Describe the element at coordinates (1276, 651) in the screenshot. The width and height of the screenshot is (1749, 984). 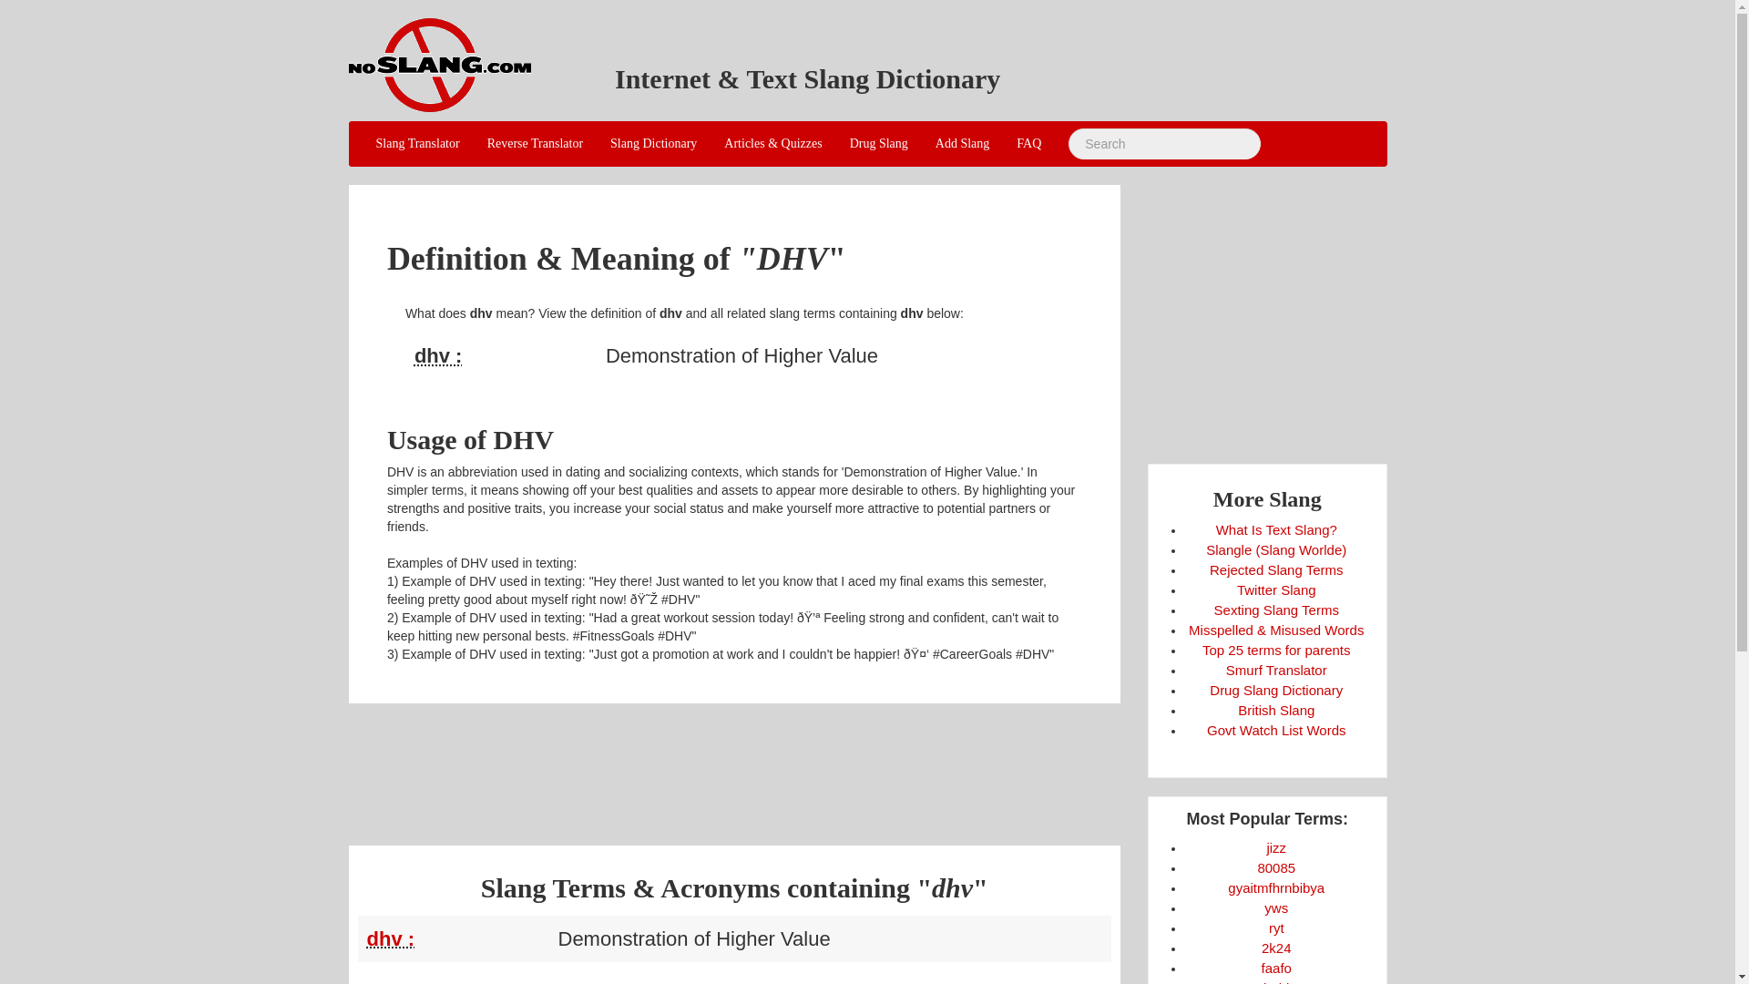
I see `Top 25 terms for parents` at that location.